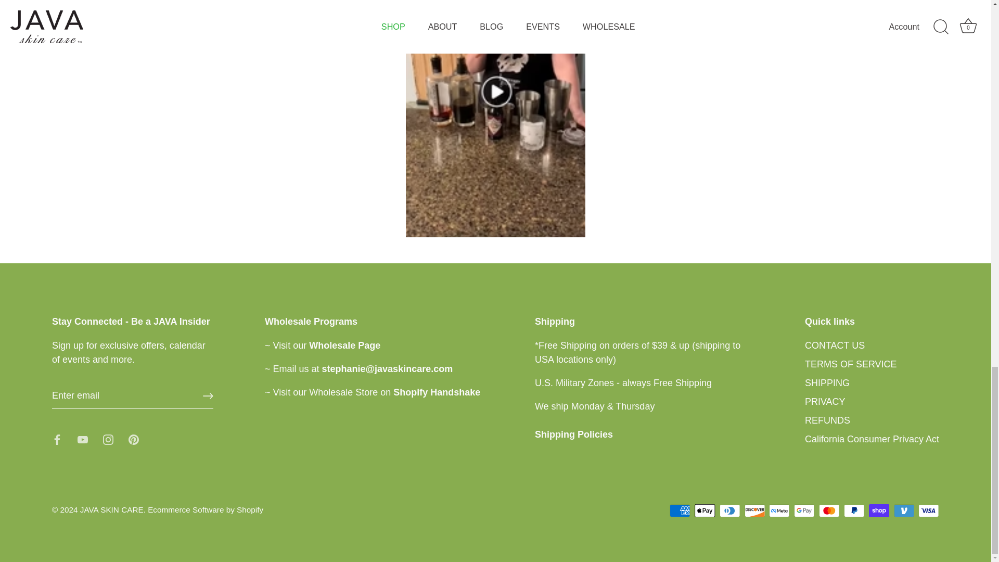 The width and height of the screenshot is (999, 562). Describe the element at coordinates (829, 510) in the screenshot. I see `Mastercard` at that location.